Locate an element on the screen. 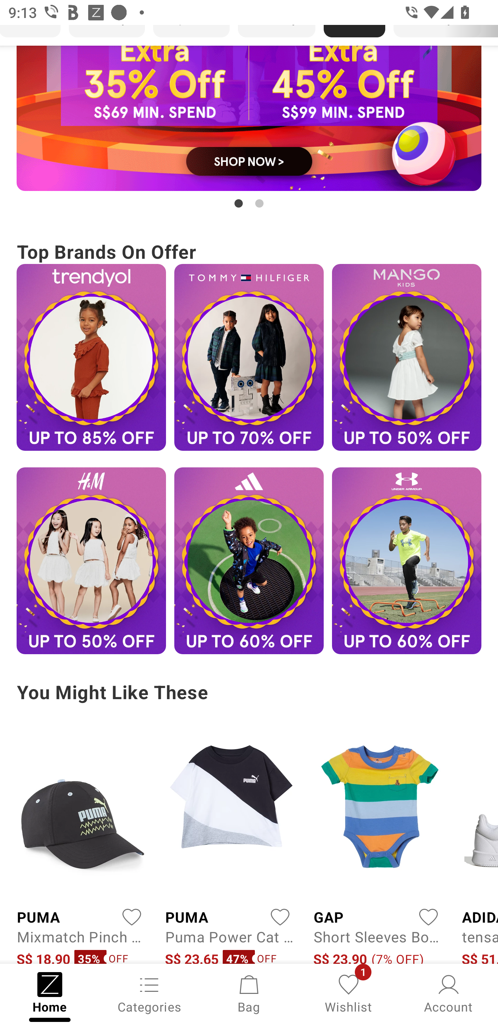  Account is located at coordinates (448, 993).